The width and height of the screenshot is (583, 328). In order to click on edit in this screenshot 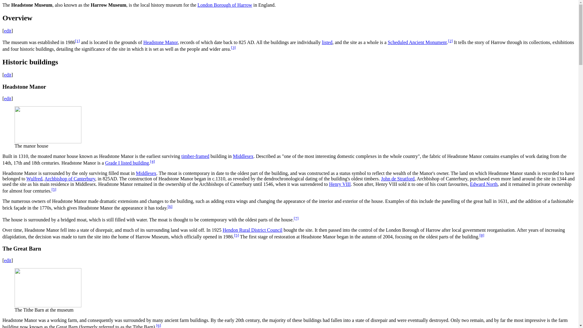, I will do `click(7, 260)`.